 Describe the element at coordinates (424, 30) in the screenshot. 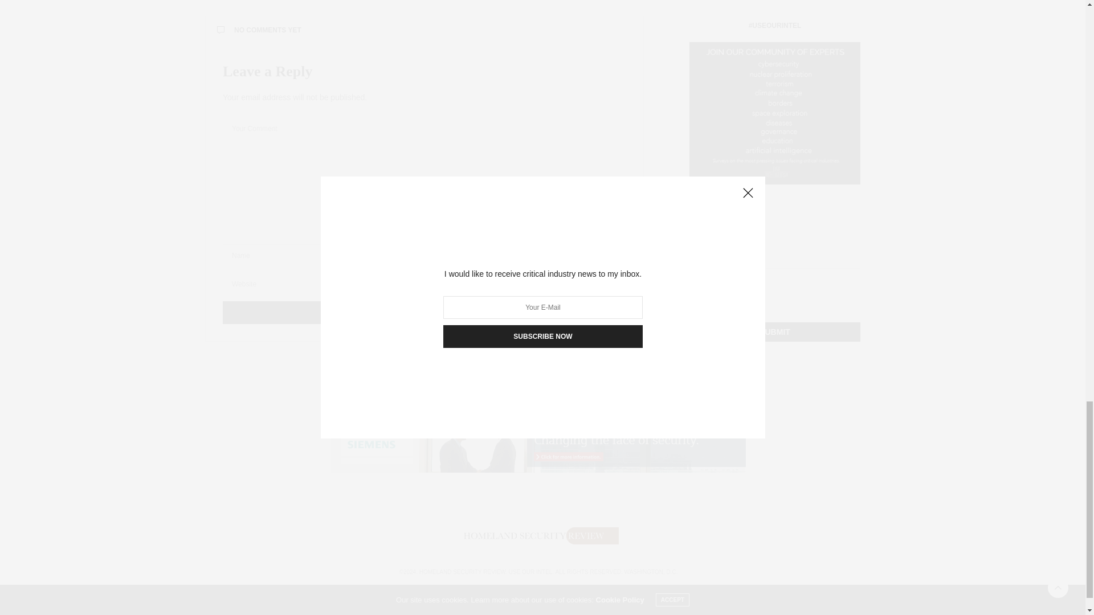

I see `NO COMMENTS YET` at that location.